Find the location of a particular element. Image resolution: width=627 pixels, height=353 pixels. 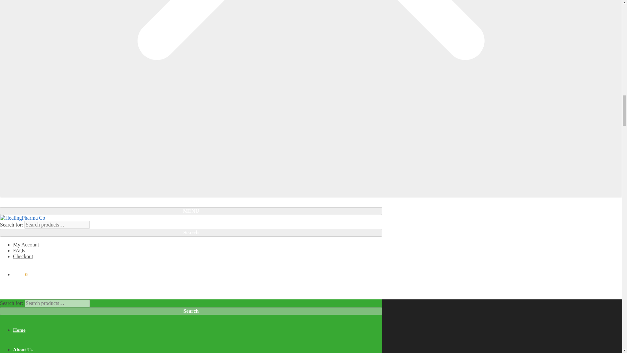

Search is located at coordinates (191, 232).